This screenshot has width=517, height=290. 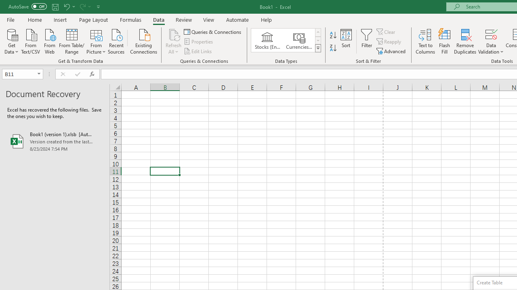 What do you see at coordinates (392, 51) in the screenshot?
I see `Advanced...` at bounding box center [392, 51].